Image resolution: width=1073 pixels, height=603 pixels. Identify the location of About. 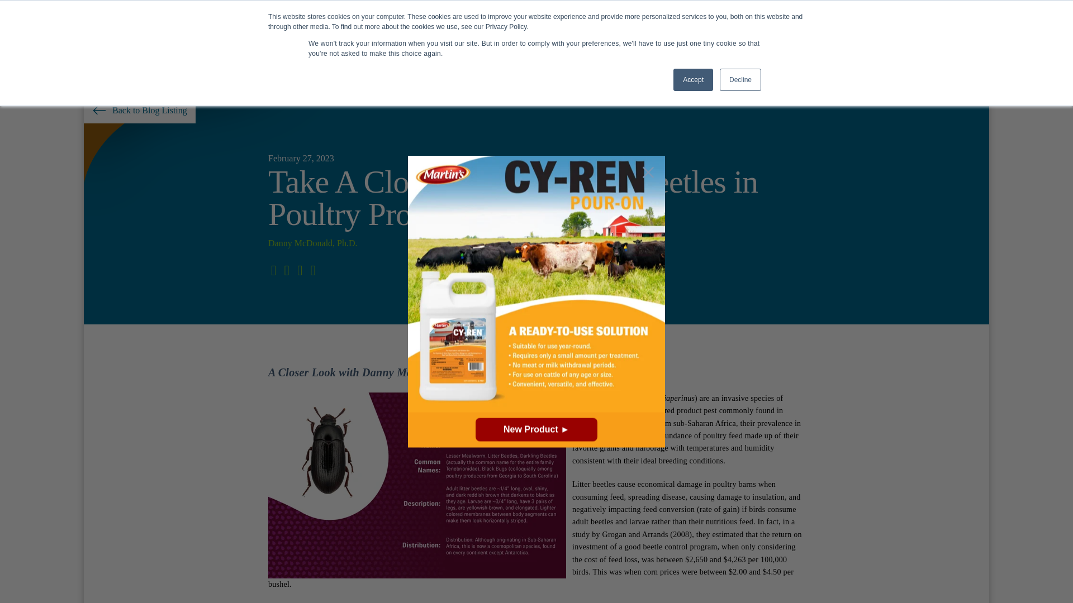
(789, 11).